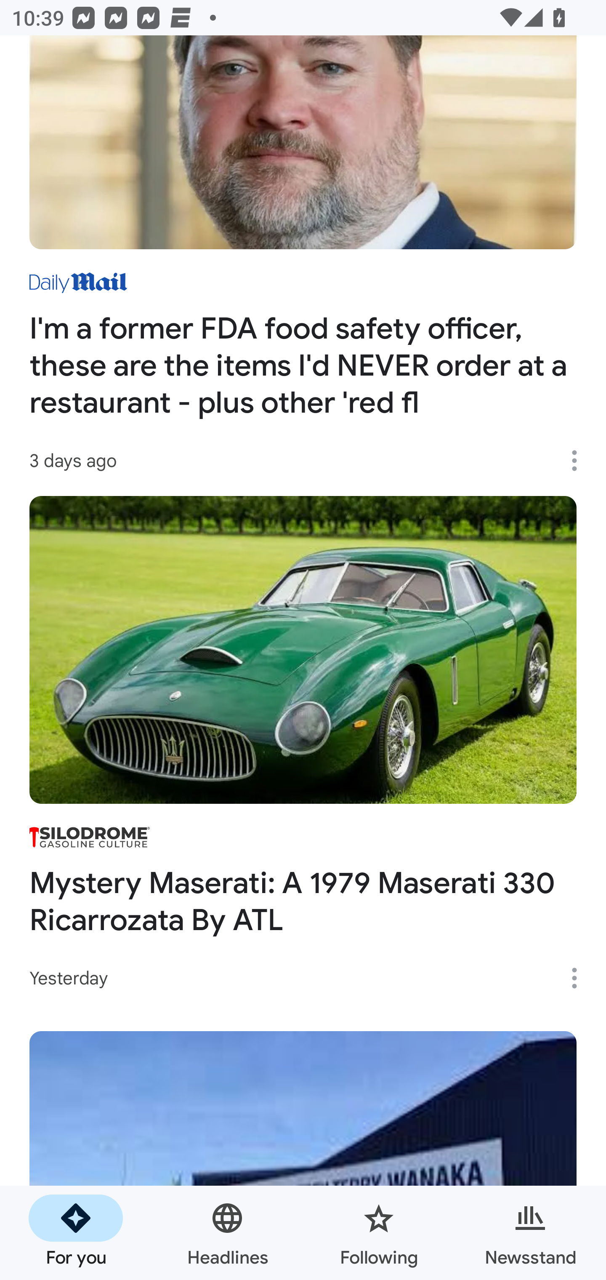  I want to click on More options, so click(580, 461).